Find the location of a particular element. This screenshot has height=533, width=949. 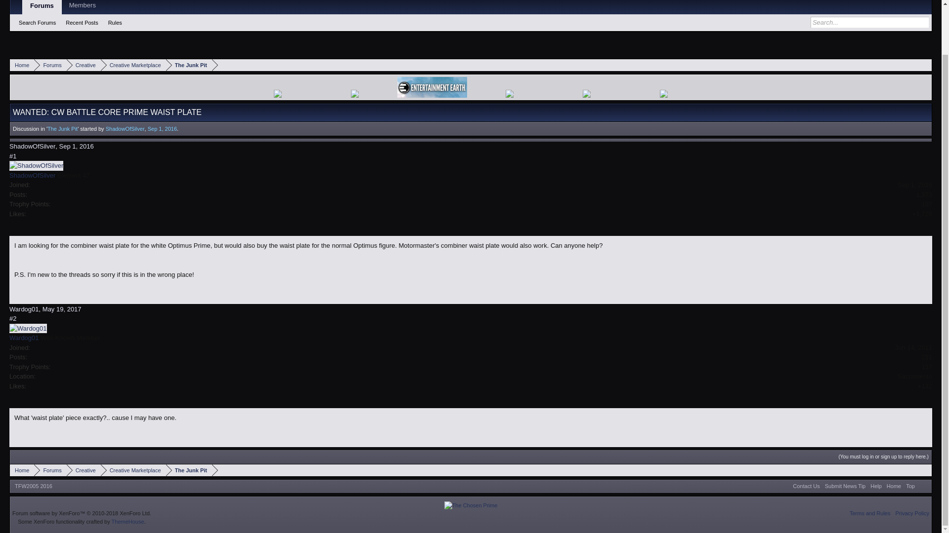

Permalink is located at coordinates (13, 319).